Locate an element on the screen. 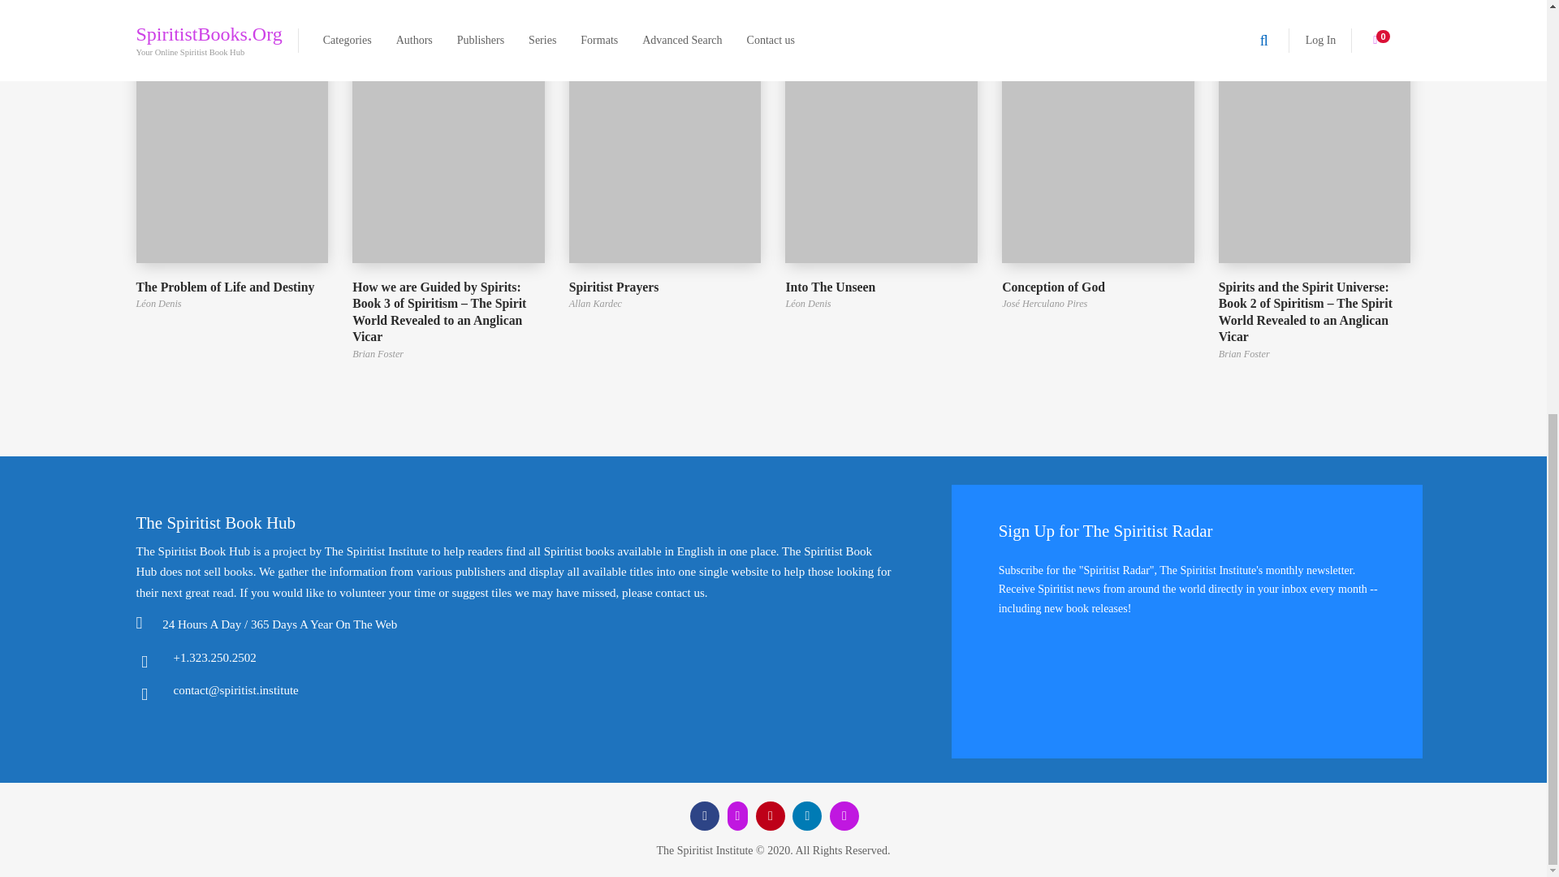 This screenshot has height=877, width=1559. The Problem of Life and Destiny is located at coordinates (232, 287).